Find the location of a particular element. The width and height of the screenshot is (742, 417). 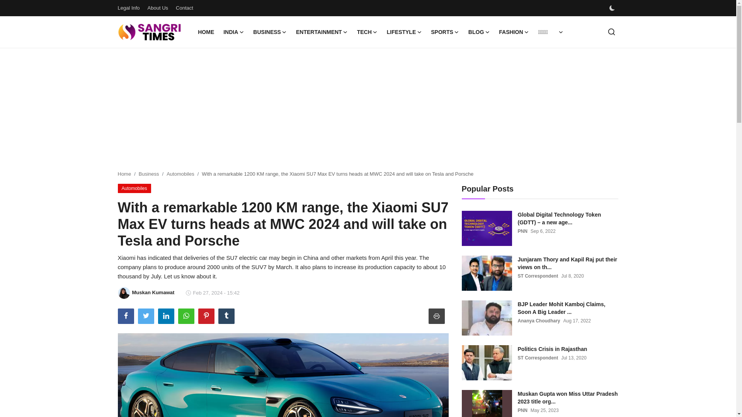

LIFESTYLE is located at coordinates (404, 32).